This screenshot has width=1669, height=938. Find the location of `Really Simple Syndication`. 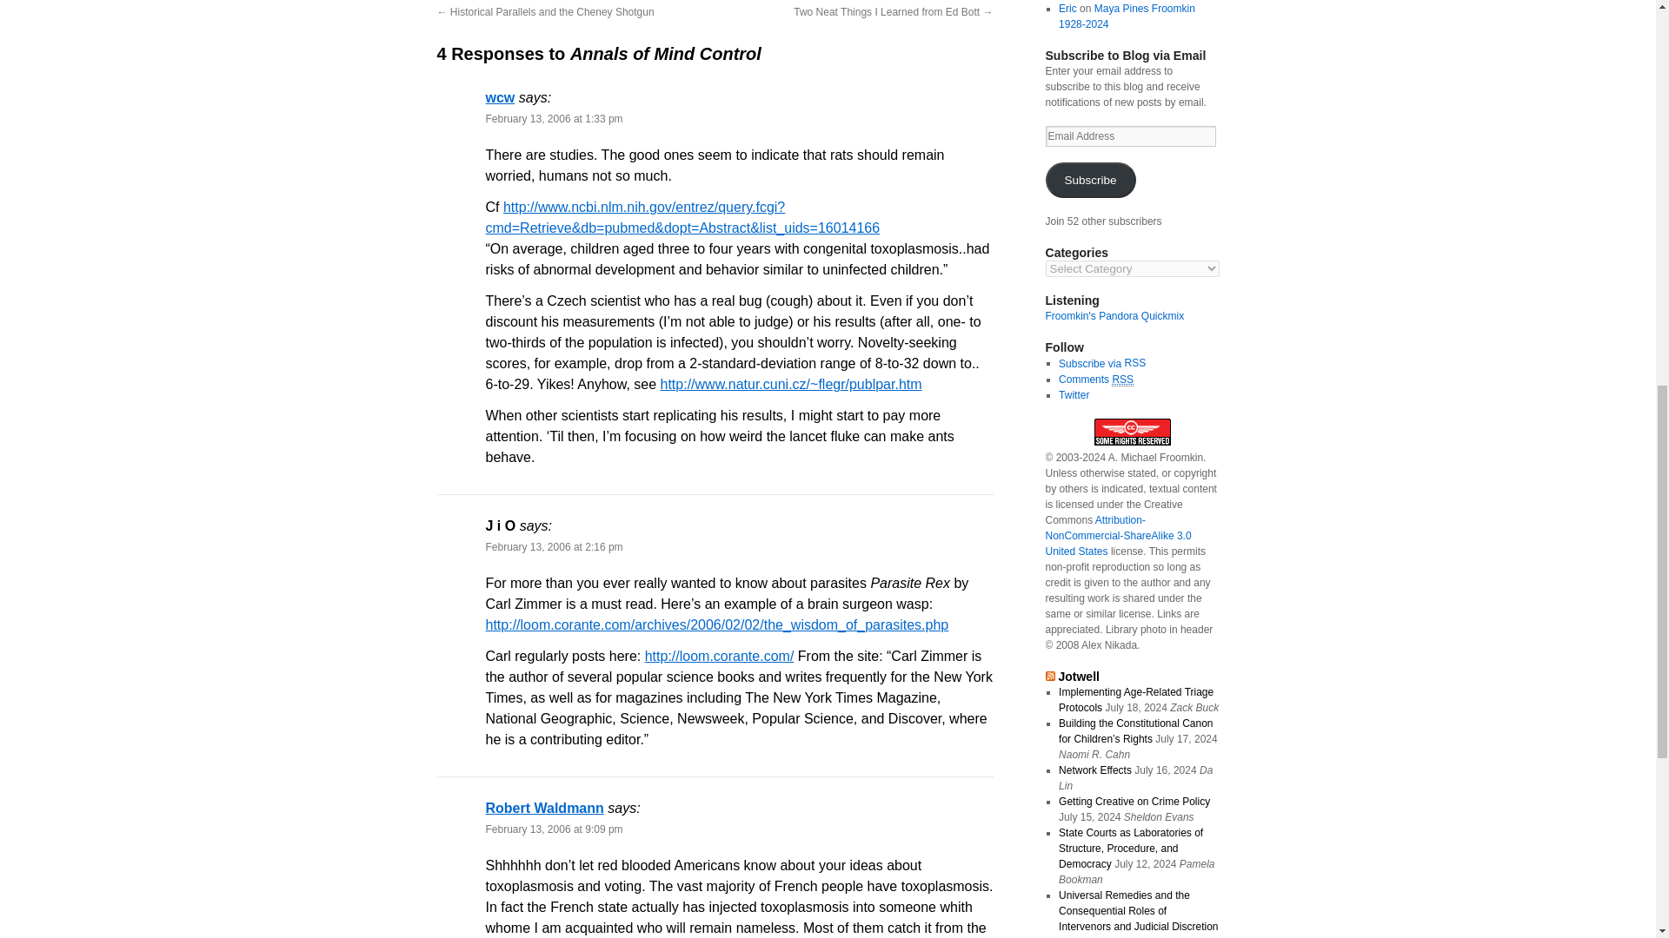

Really Simple Syndication is located at coordinates (1134, 363).